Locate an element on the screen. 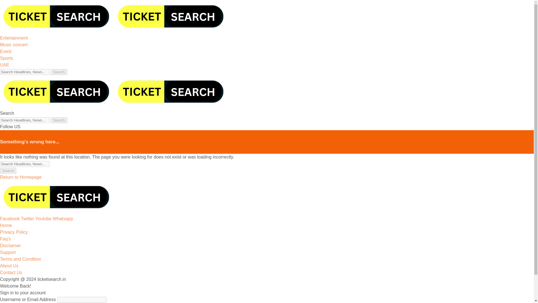 Image resolution: width=538 pixels, height=303 pixels. Ticketsearch is located at coordinates (114, 31).